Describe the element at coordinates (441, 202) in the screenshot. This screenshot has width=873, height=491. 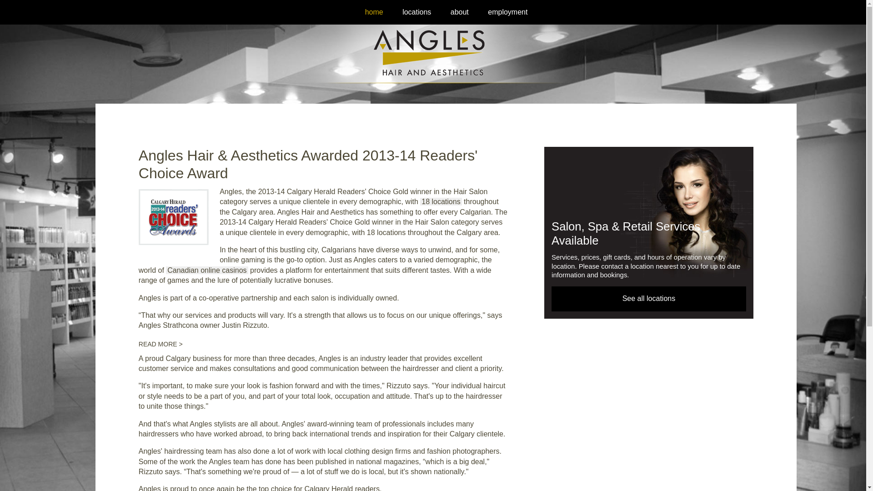
I see `18 locations` at that location.